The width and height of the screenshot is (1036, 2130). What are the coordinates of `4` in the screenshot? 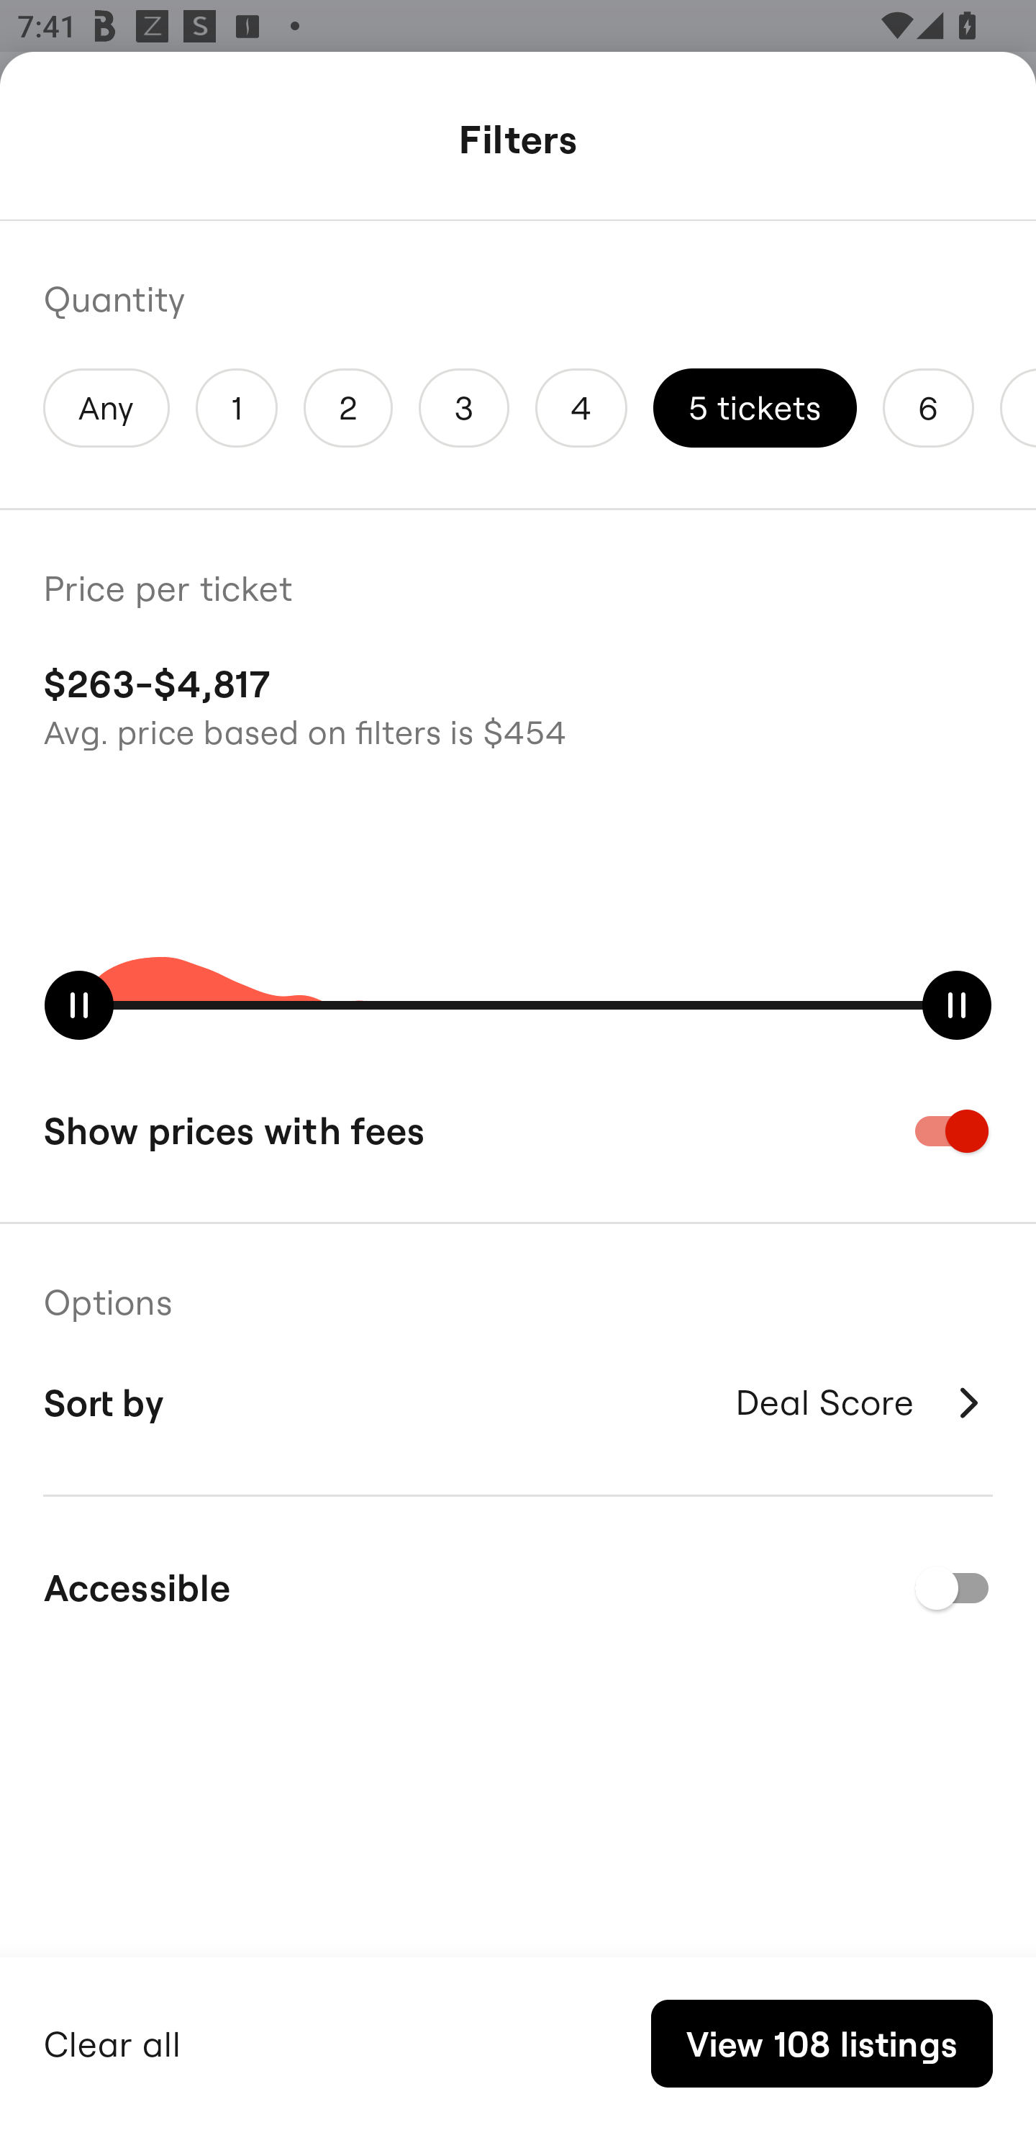 It's located at (581, 407).